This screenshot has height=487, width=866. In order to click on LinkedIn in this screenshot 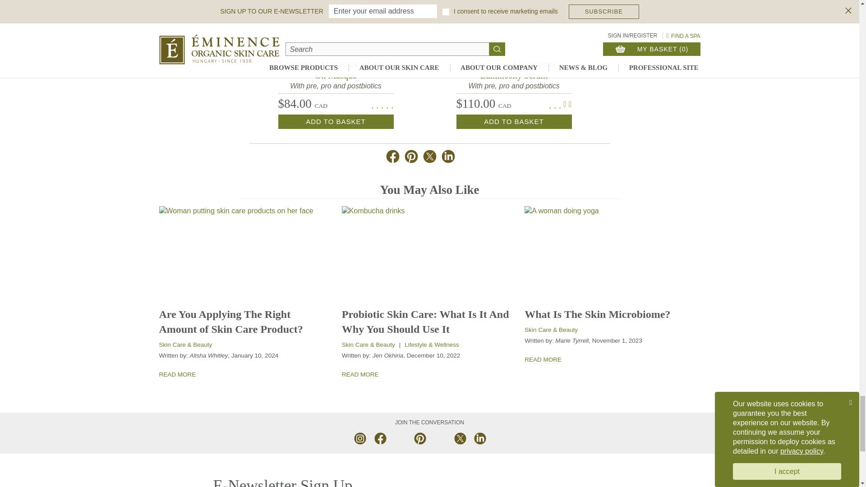, I will do `click(479, 437)`.